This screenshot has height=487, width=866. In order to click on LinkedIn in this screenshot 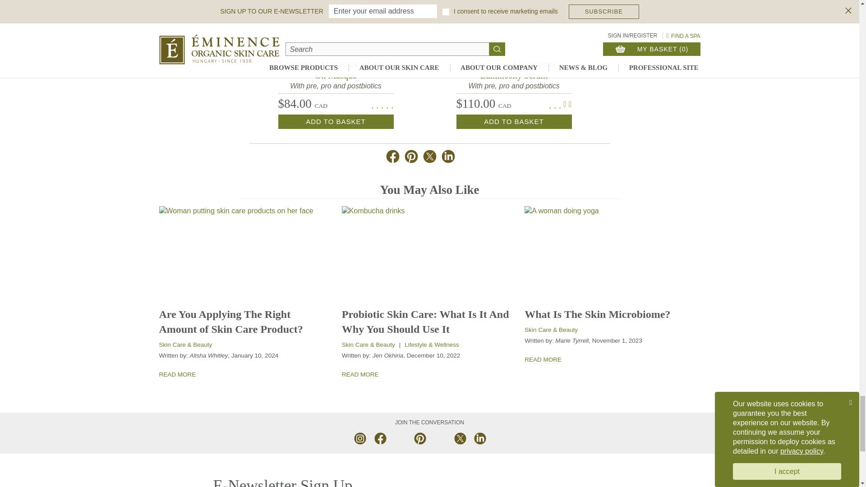, I will do `click(479, 437)`.